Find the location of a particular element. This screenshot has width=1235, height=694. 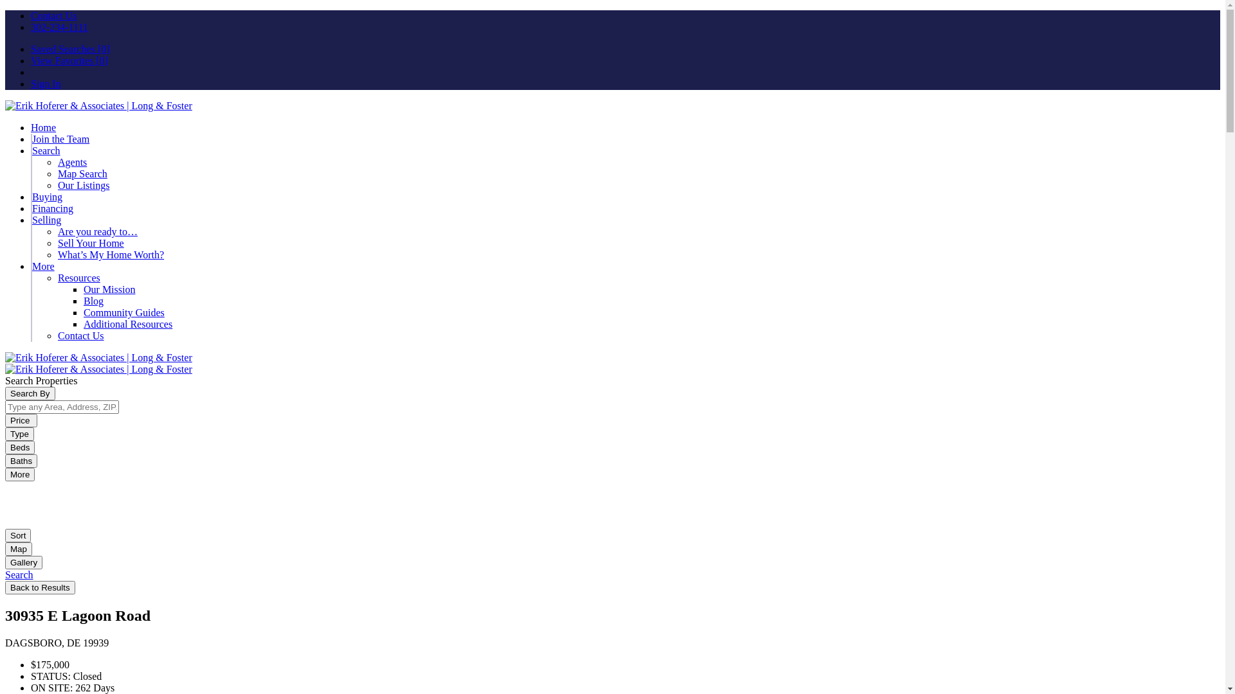

Back to Results is located at coordinates (40, 587).